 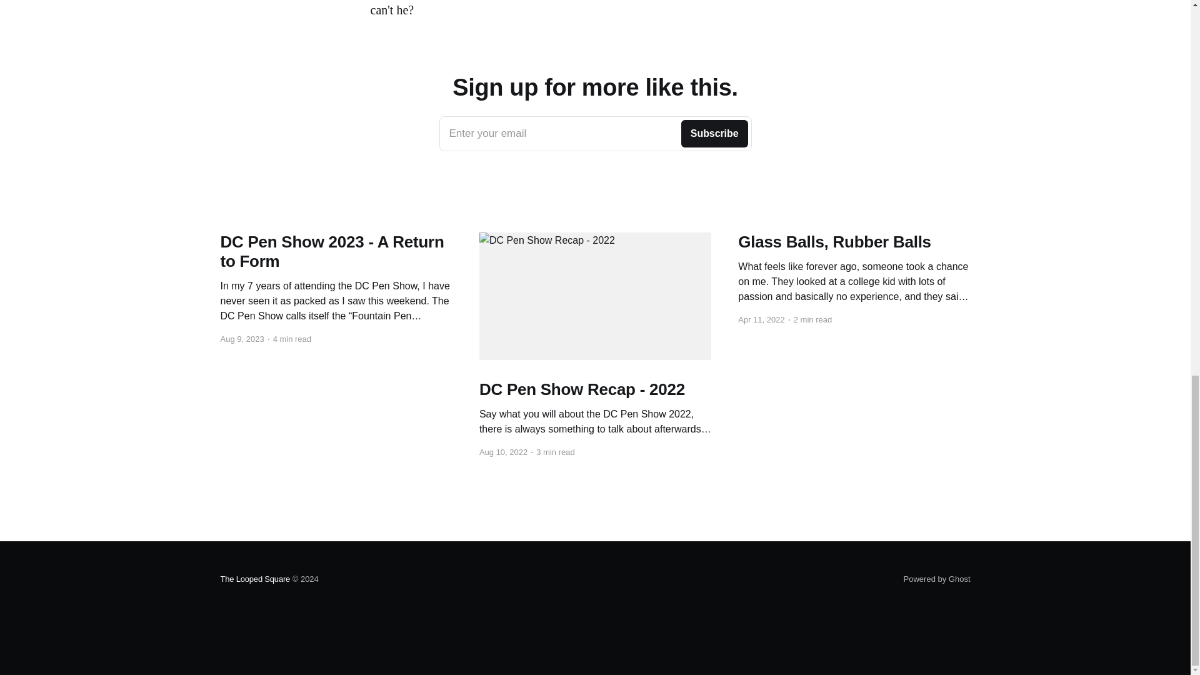 What do you see at coordinates (255, 579) in the screenshot?
I see `The Looped Square` at bounding box center [255, 579].